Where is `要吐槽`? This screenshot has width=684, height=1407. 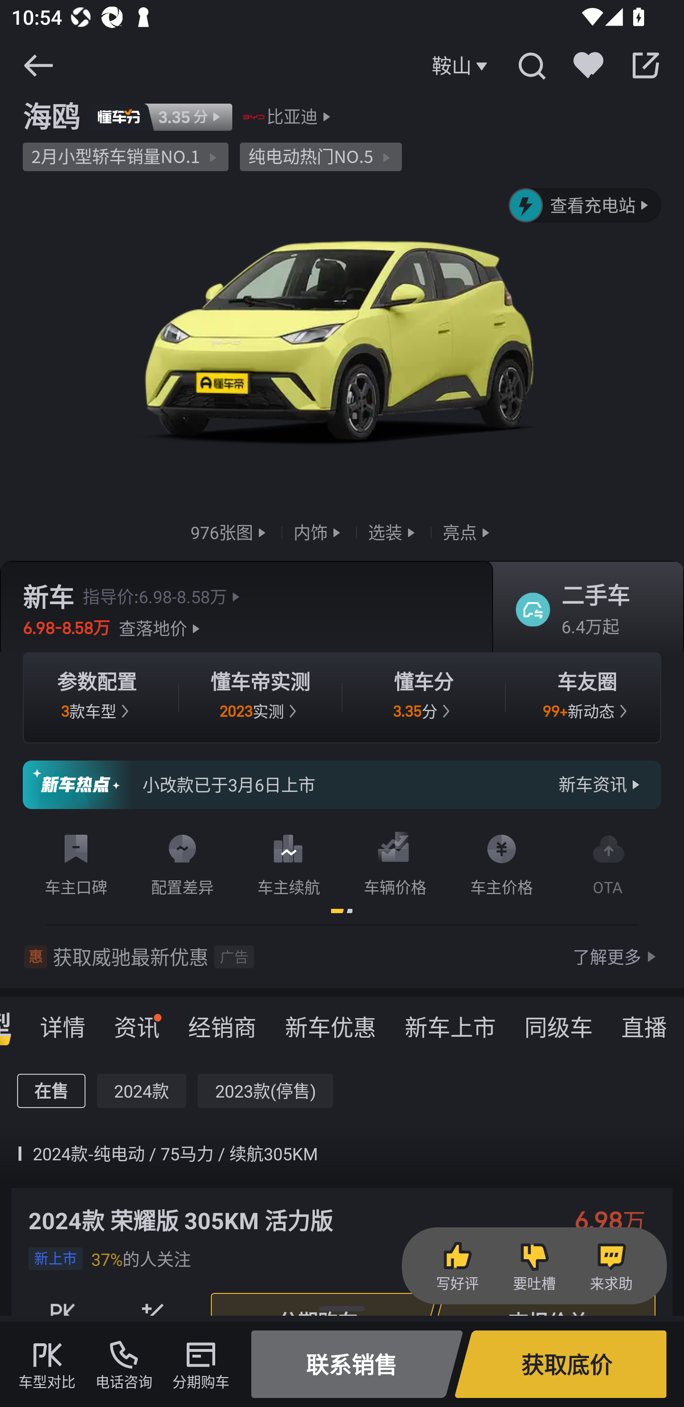
要吐槽 is located at coordinates (534, 1266).